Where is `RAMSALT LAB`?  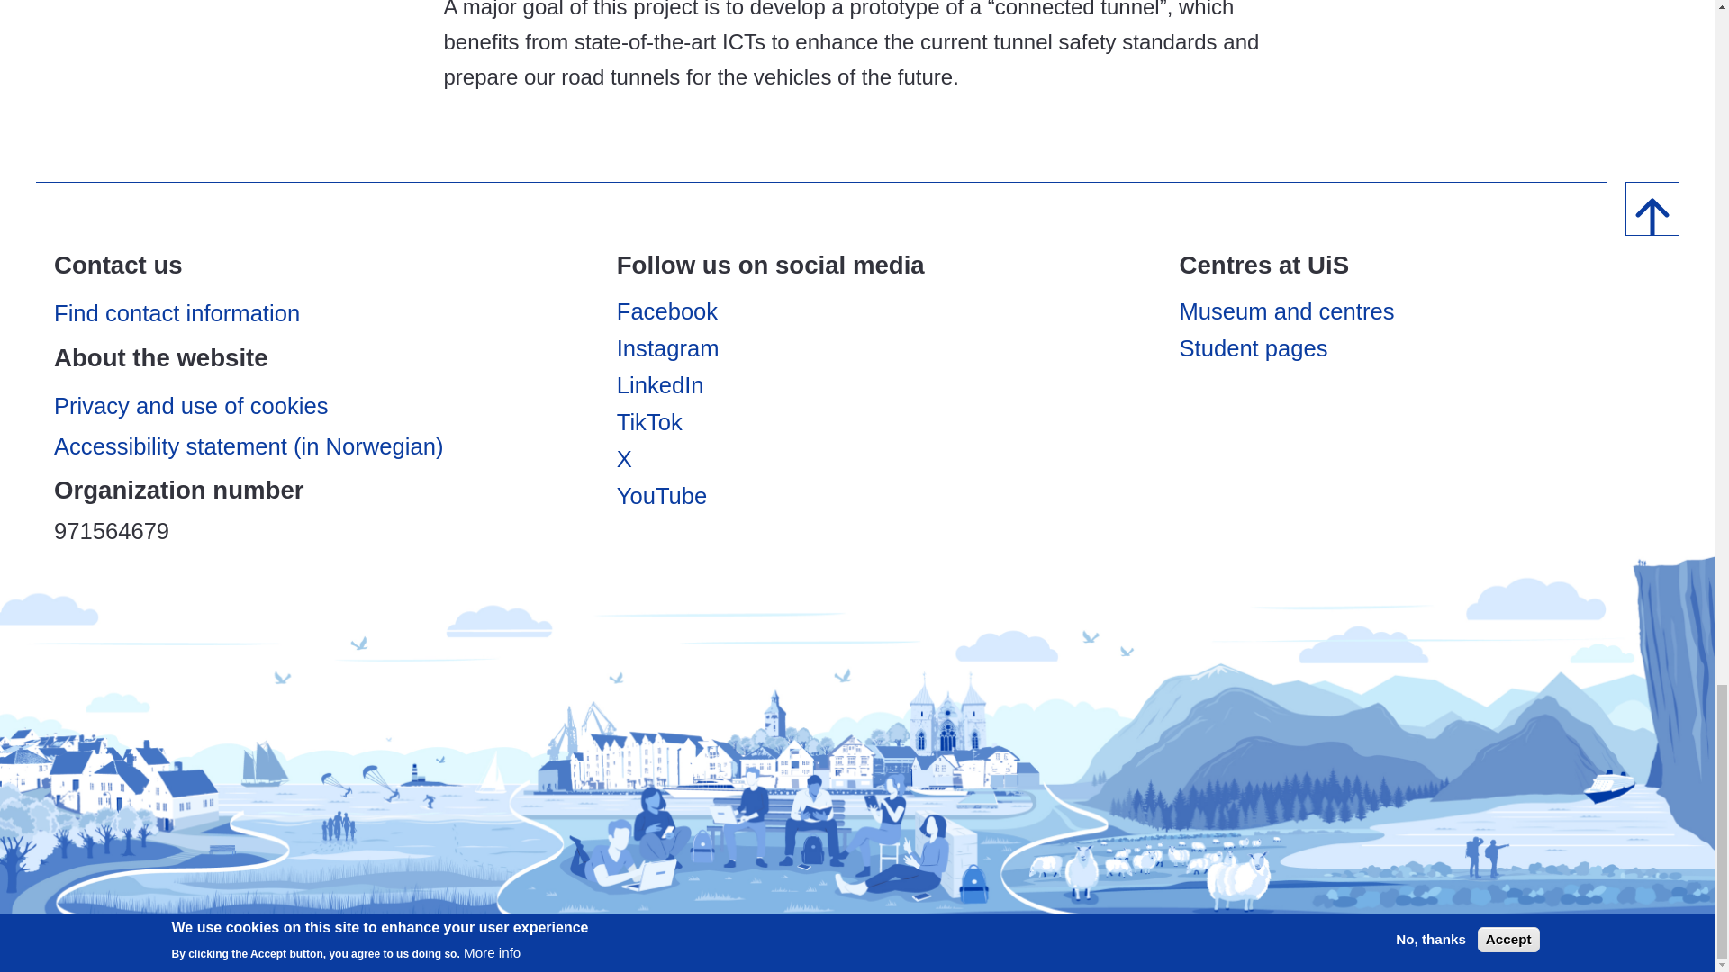
RAMSALT LAB is located at coordinates (1503, 583).